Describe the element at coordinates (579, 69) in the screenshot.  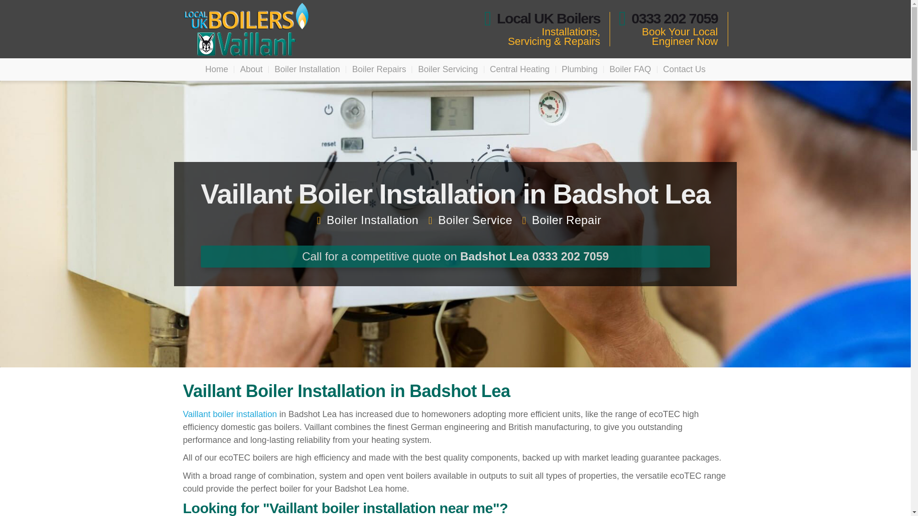
I see `Plumbing` at that location.